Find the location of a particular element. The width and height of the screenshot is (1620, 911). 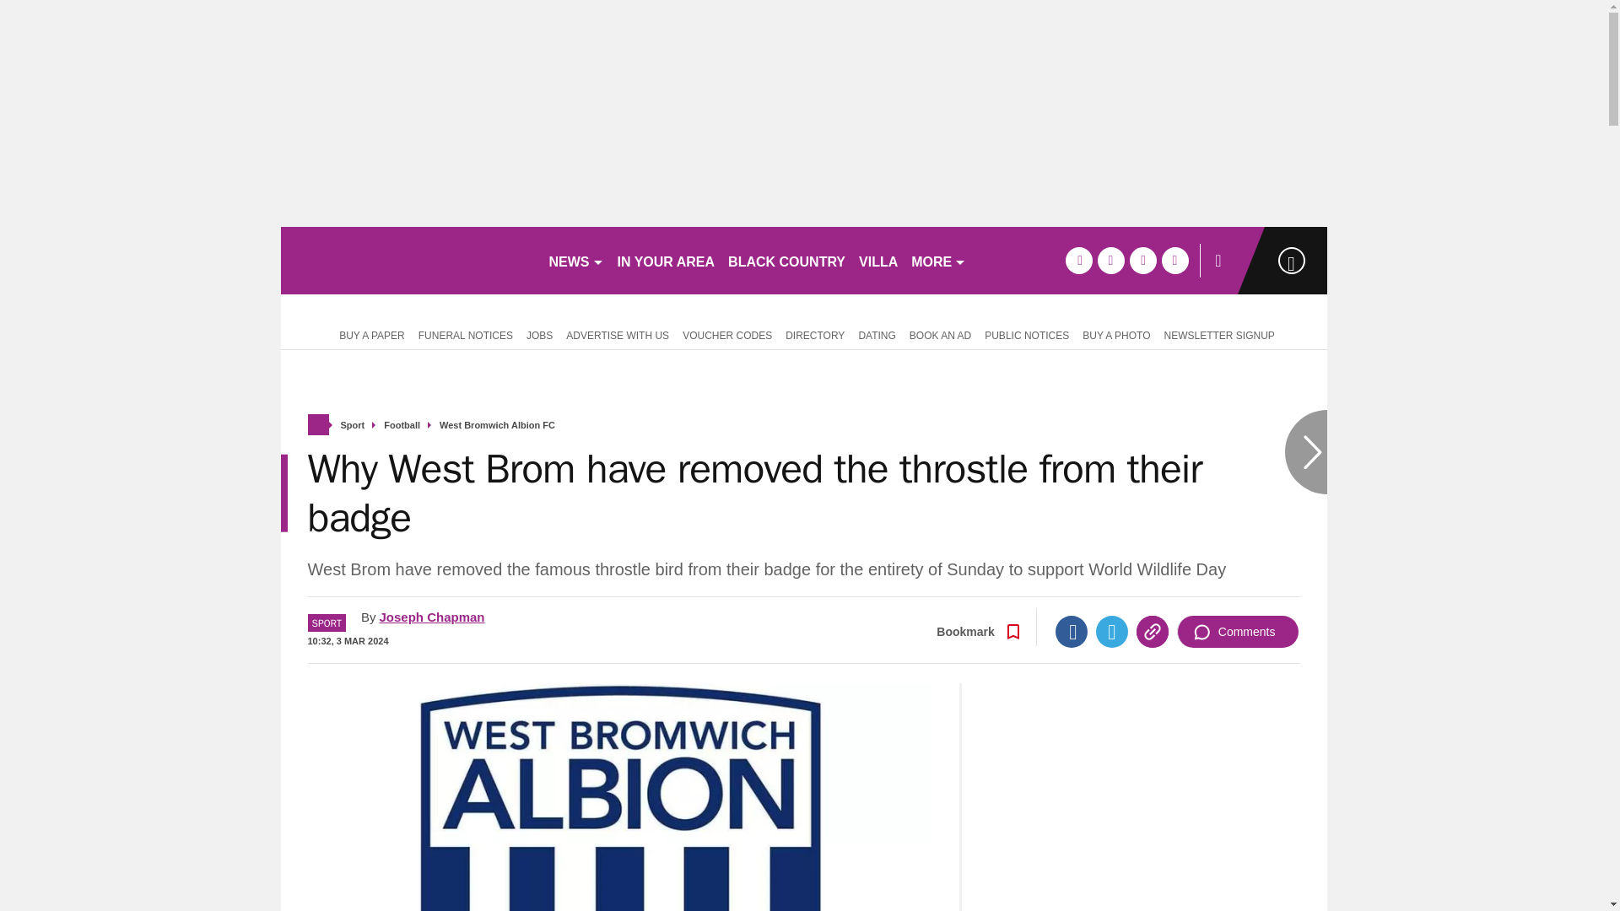

Twitter is located at coordinates (1112, 631).